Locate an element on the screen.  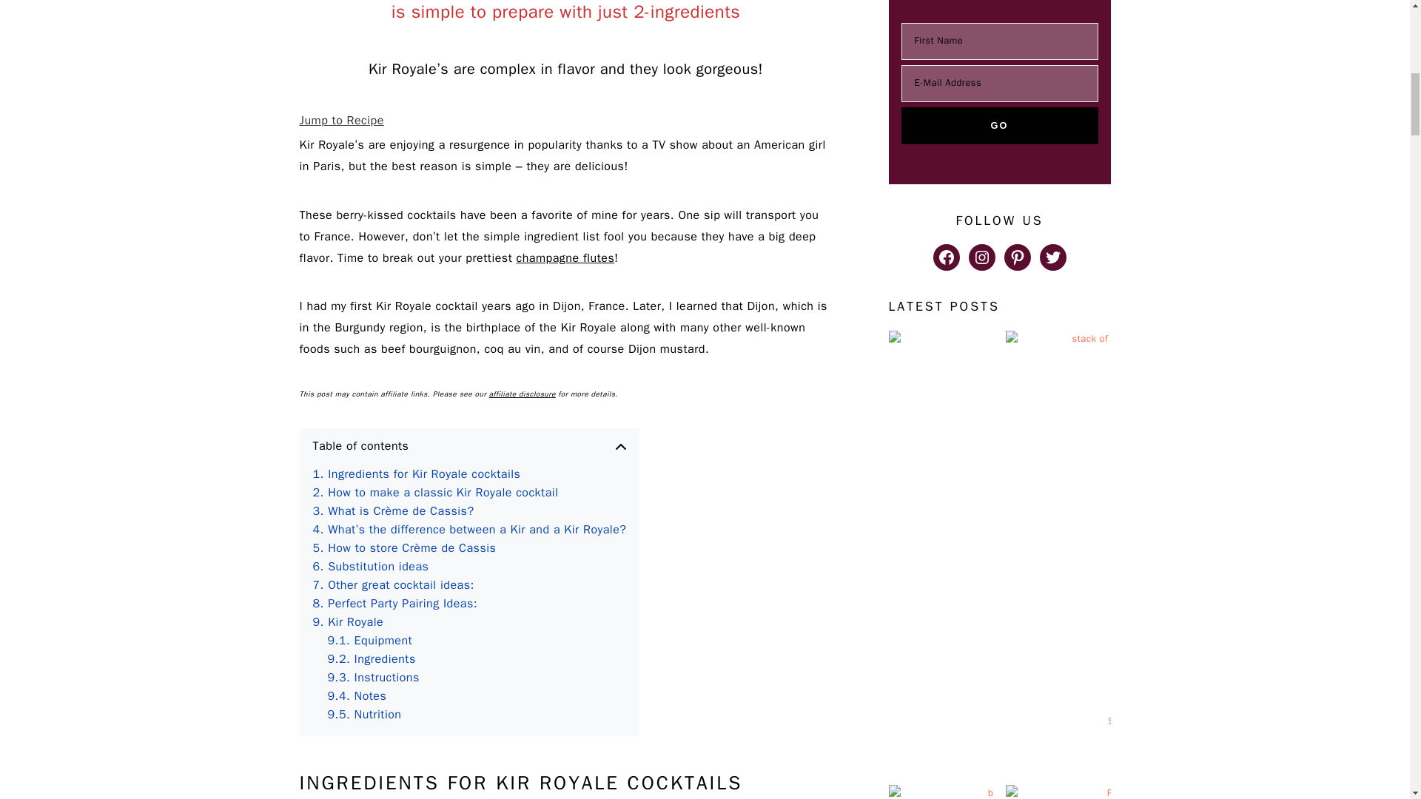
Nutrition is located at coordinates (363, 715).